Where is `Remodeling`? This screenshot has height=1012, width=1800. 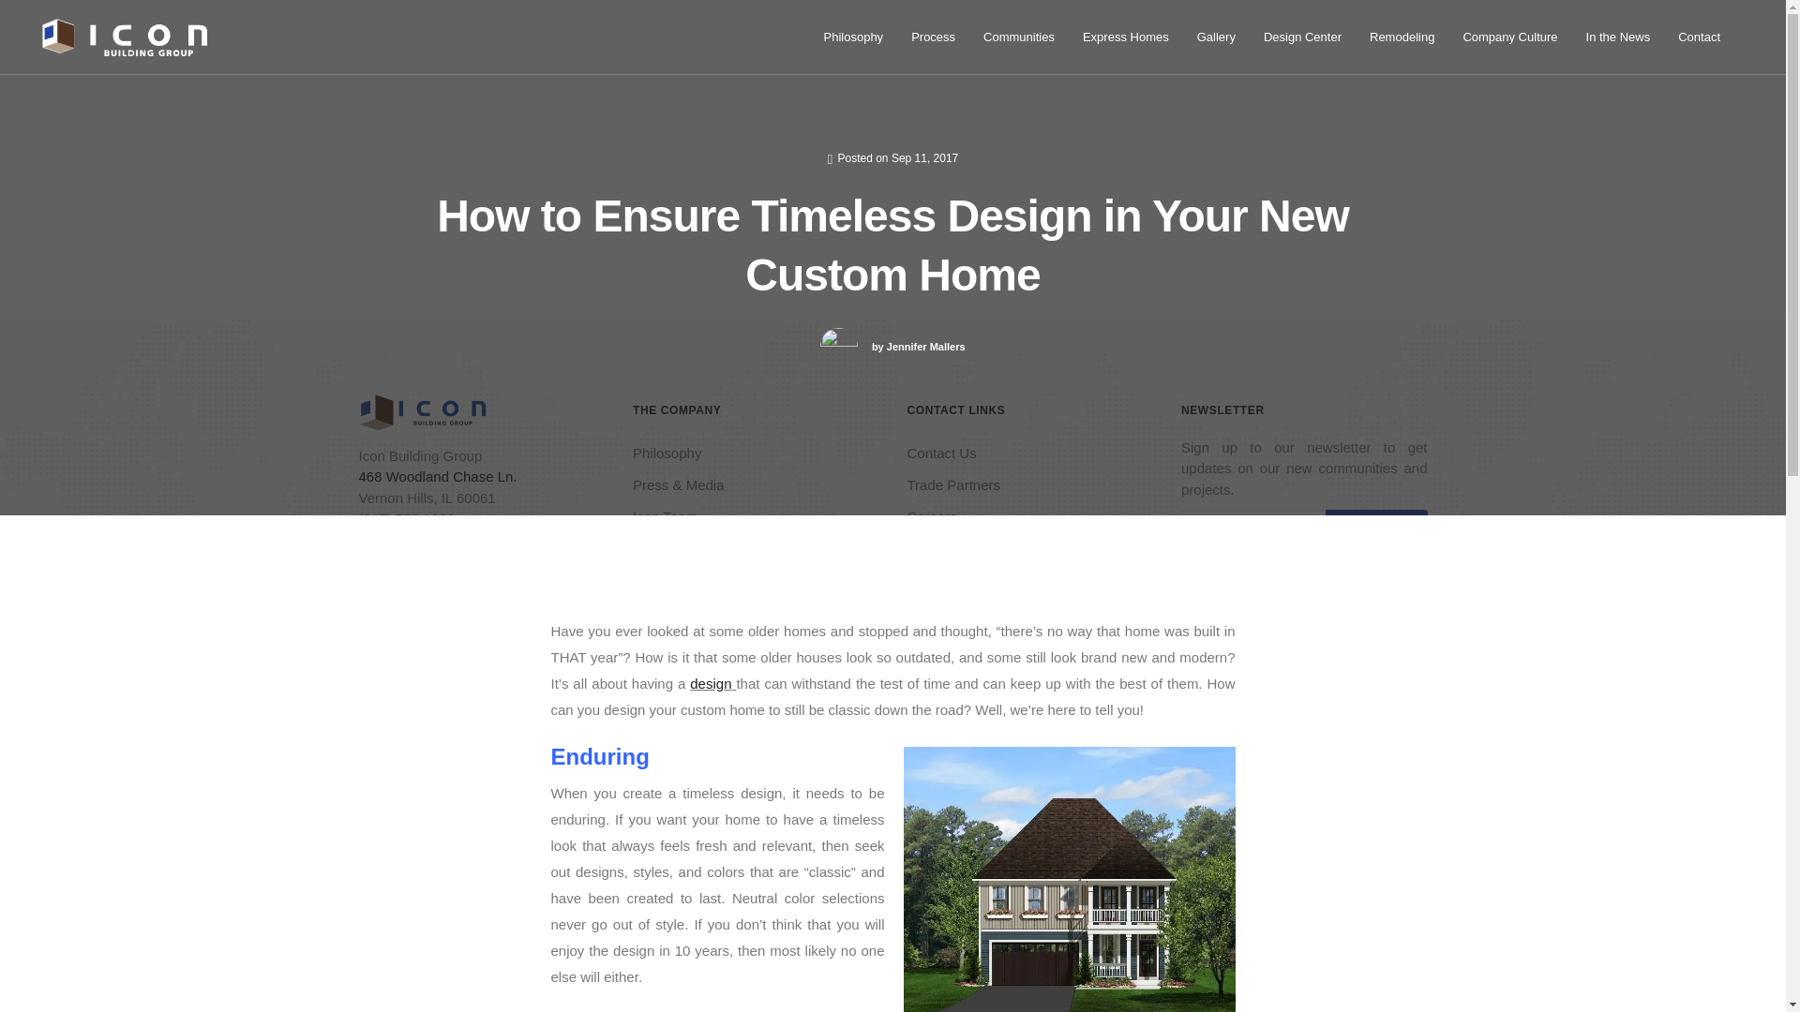 Remodeling is located at coordinates (1402, 37).